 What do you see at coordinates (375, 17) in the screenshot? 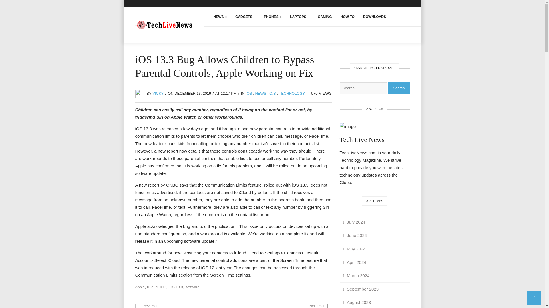
I see `DOWNLOADS` at bounding box center [375, 17].